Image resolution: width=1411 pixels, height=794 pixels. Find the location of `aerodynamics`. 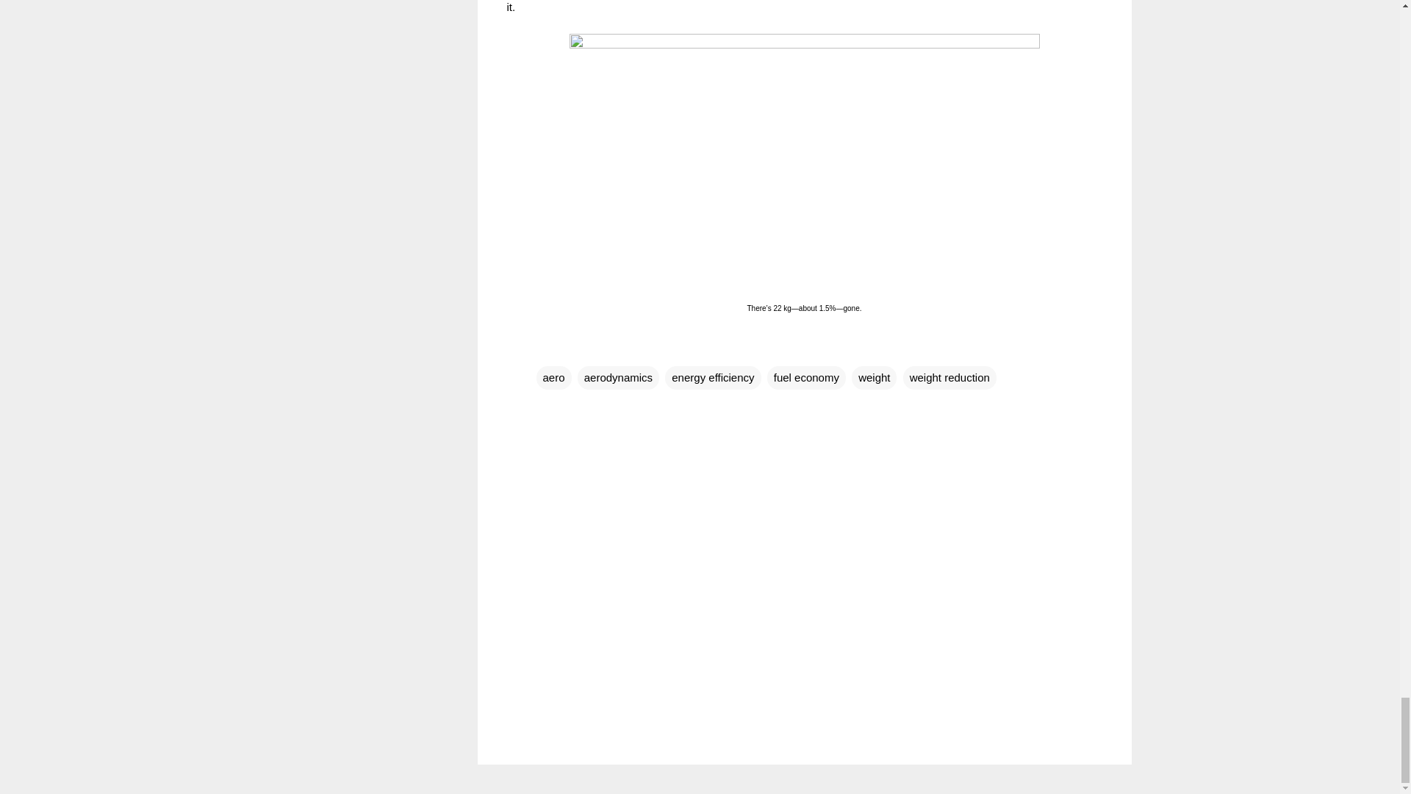

aerodynamics is located at coordinates (617, 376).